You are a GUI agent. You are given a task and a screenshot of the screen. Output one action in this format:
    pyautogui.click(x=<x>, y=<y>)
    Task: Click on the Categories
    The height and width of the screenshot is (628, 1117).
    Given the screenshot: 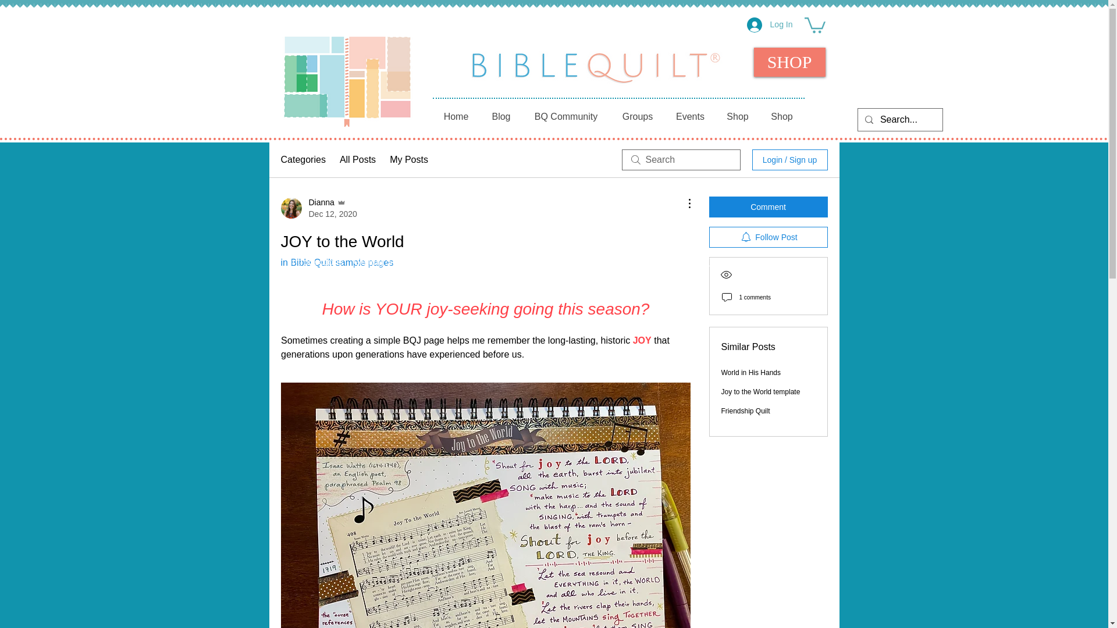 What is the action you would take?
    pyautogui.click(x=303, y=160)
    